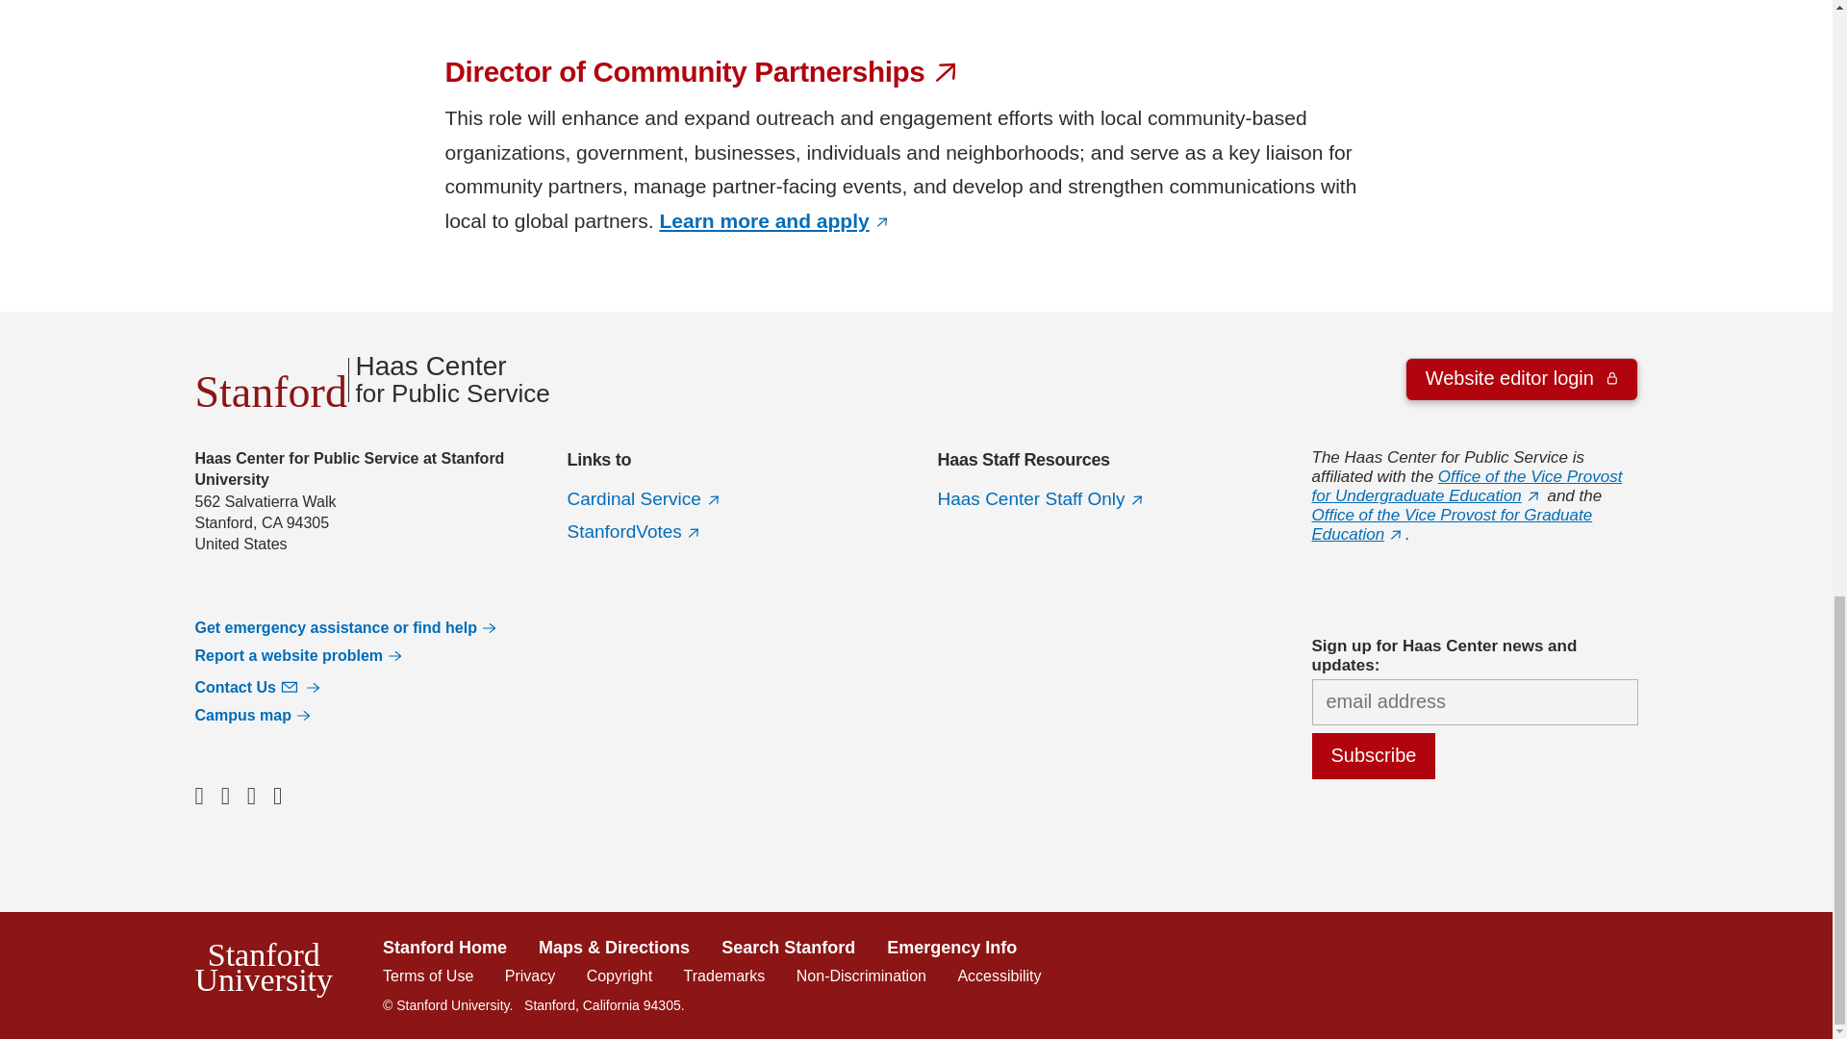  What do you see at coordinates (861, 976) in the screenshot?
I see `Non-discrimination policy` at bounding box center [861, 976].